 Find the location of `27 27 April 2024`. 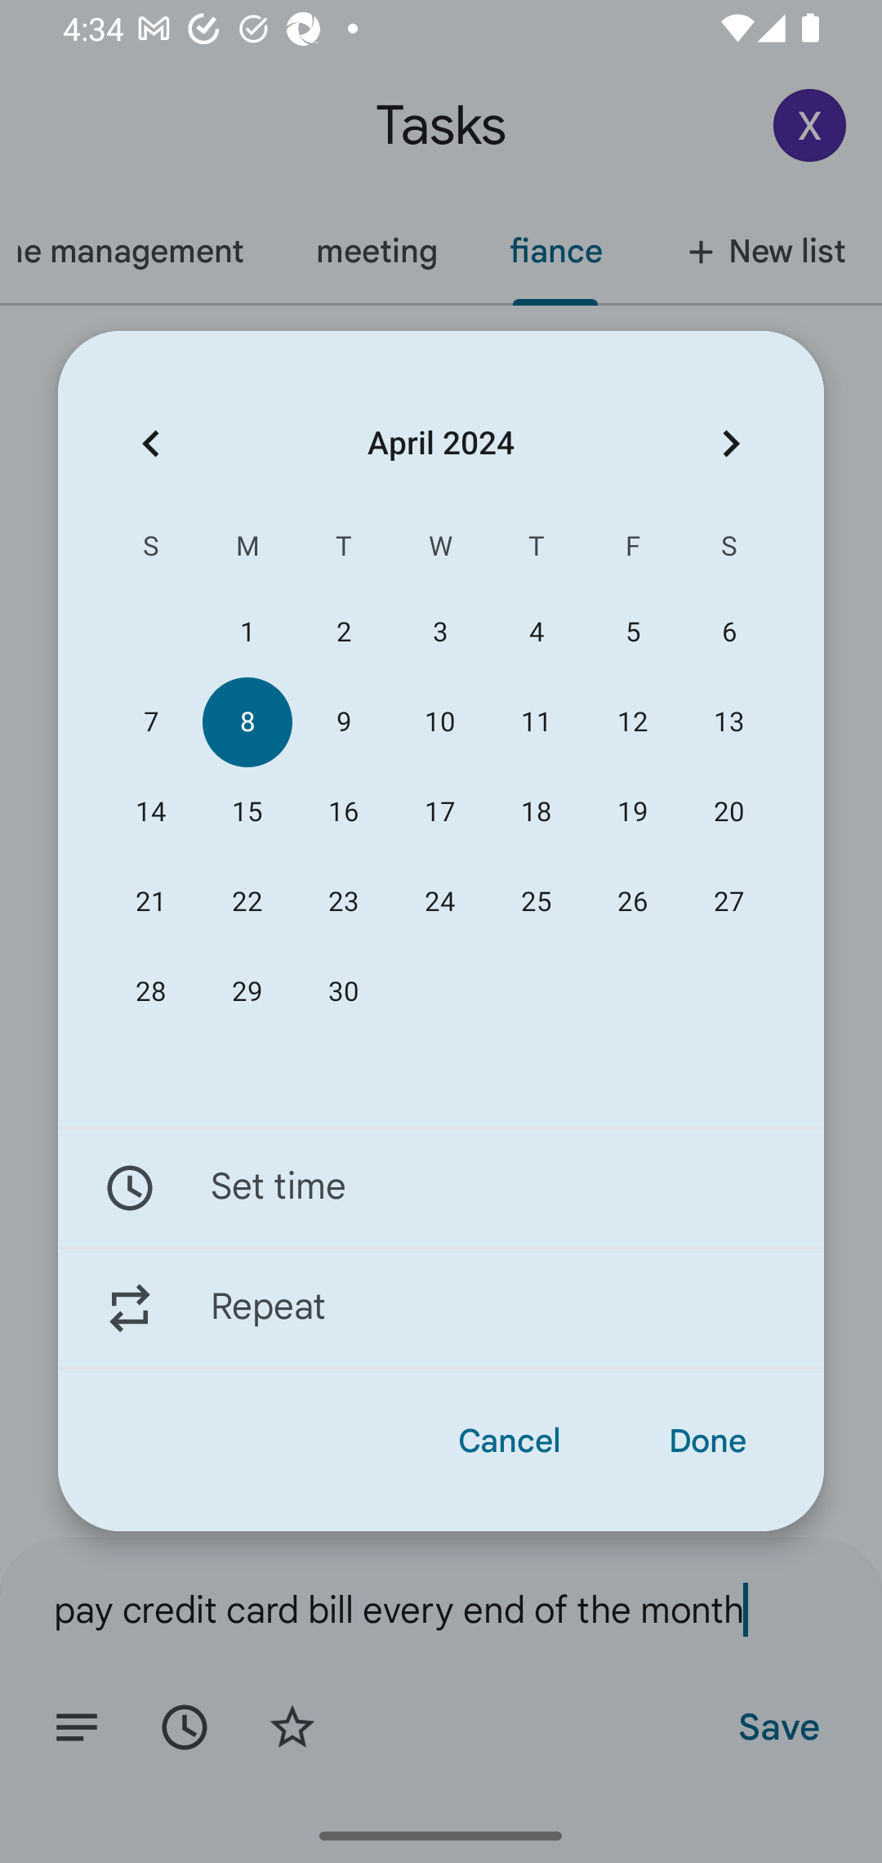

27 27 April 2024 is located at coordinates (728, 901).